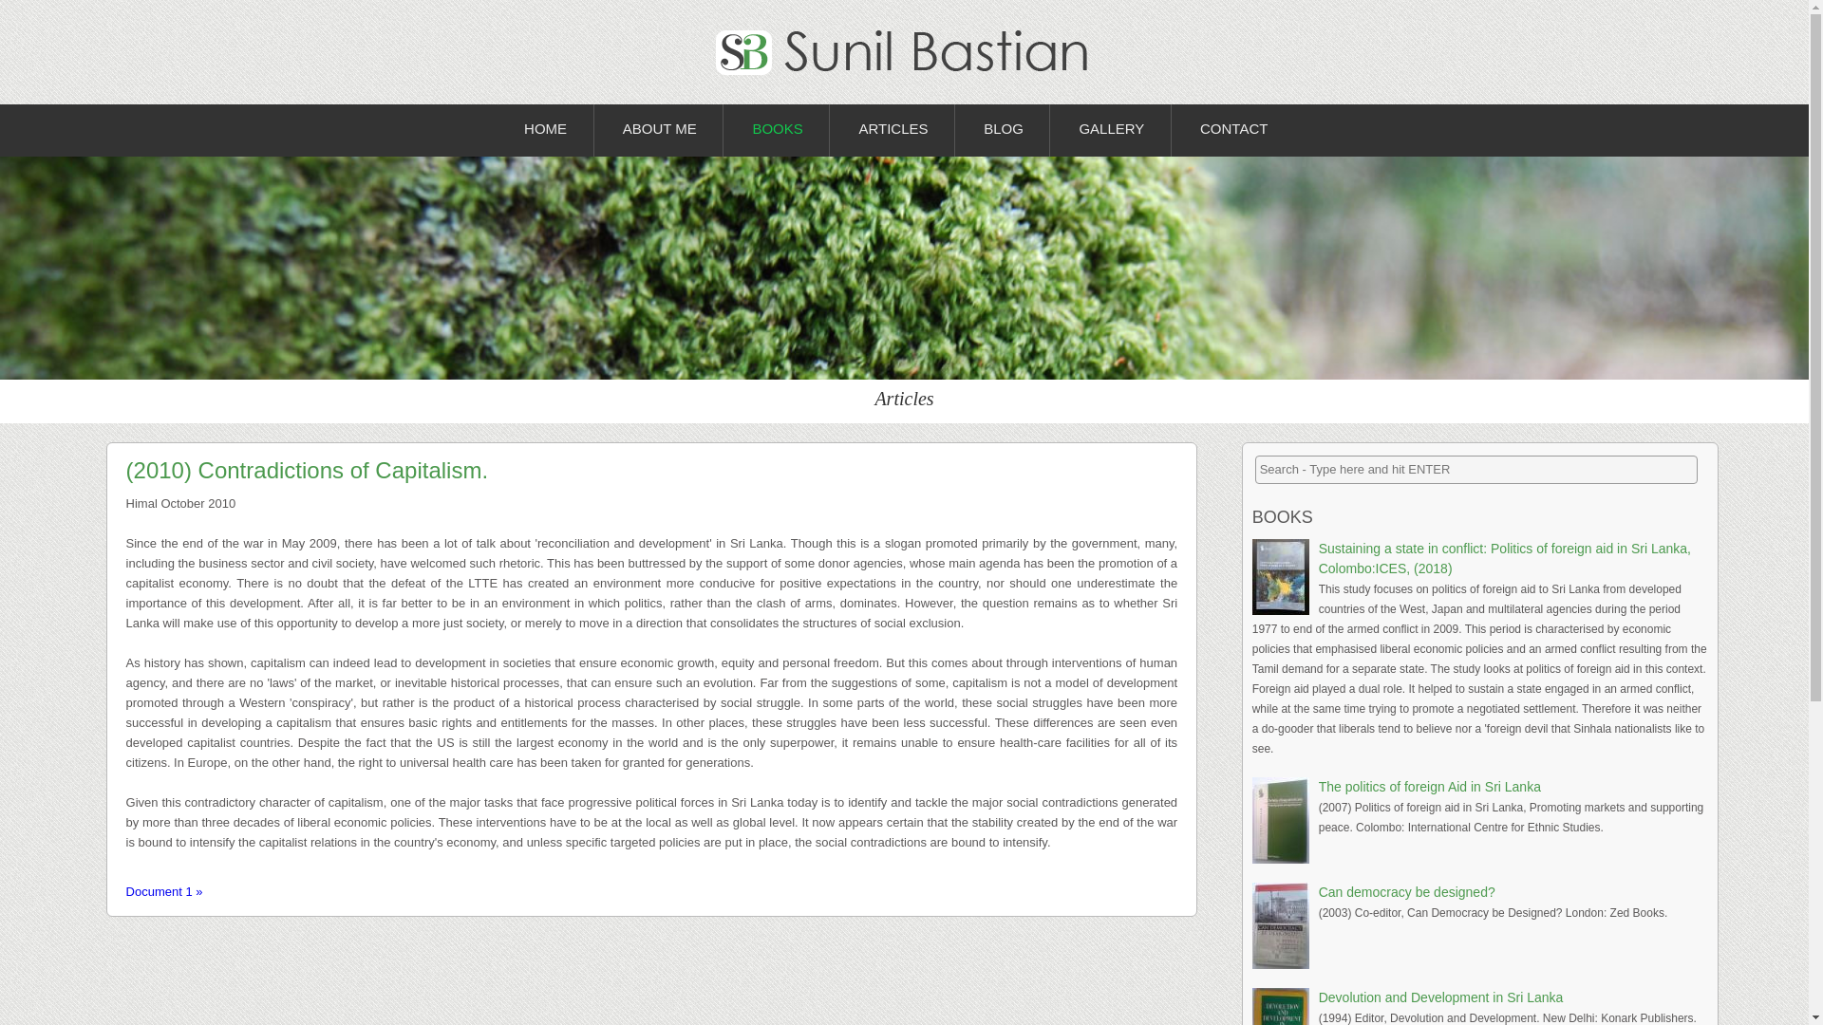 This screenshot has width=1823, height=1025. I want to click on The politics of foreign Aid in Sri Lanka, so click(1429, 786).